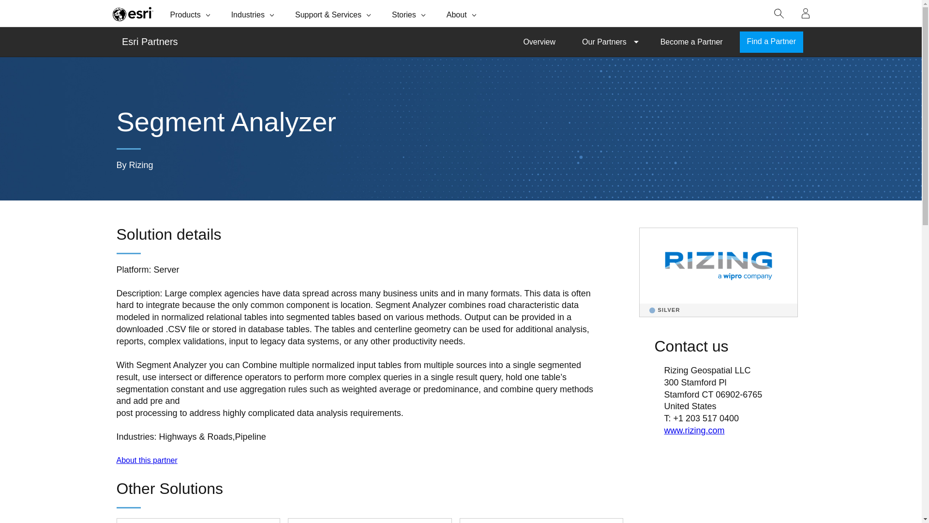 The height and width of the screenshot is (523, 929). I want to click on Sign In, so click(806, 14).